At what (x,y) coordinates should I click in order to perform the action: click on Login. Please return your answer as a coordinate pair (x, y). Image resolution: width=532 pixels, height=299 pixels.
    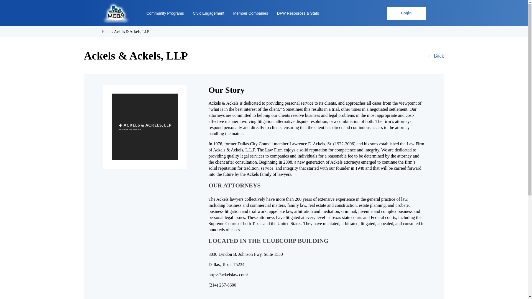
    Looking at the image, I should click on (406, 13).